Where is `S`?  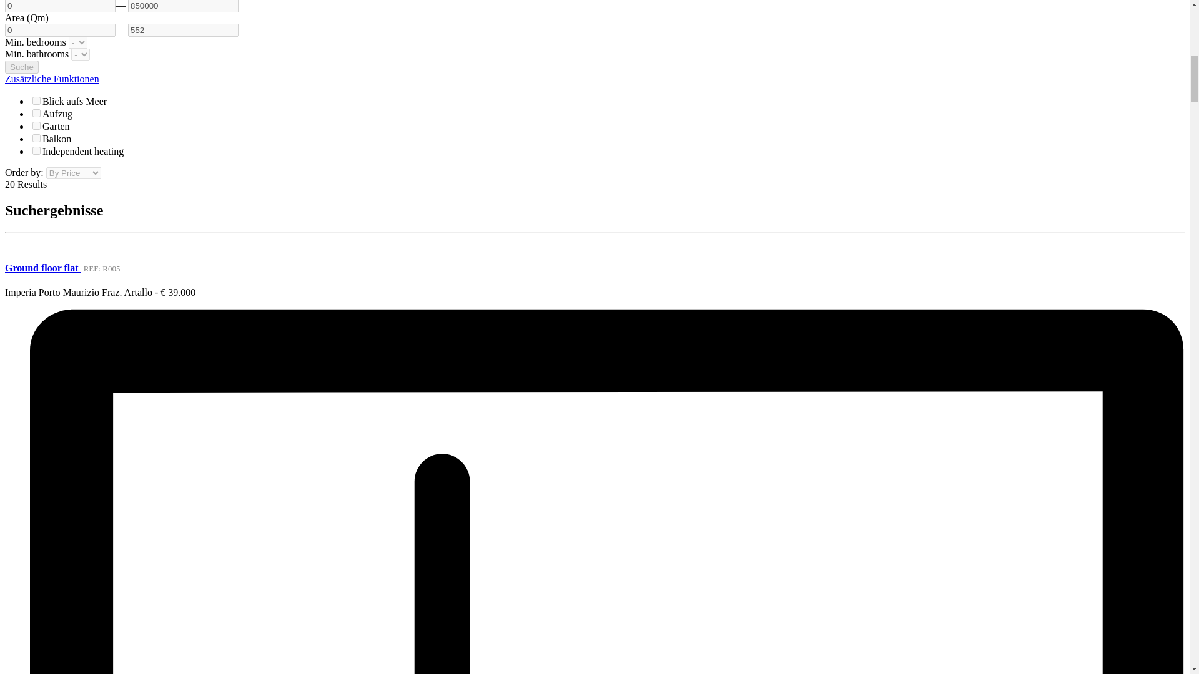 S is located at coordinates (36, 151).